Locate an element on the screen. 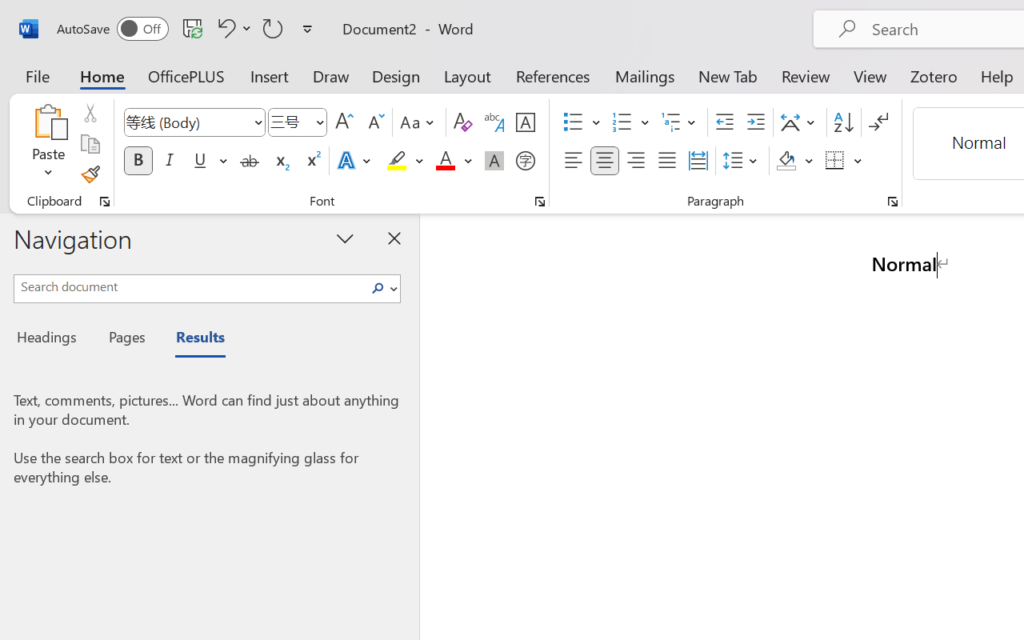  Align Right is located at coordinates (635, 161).